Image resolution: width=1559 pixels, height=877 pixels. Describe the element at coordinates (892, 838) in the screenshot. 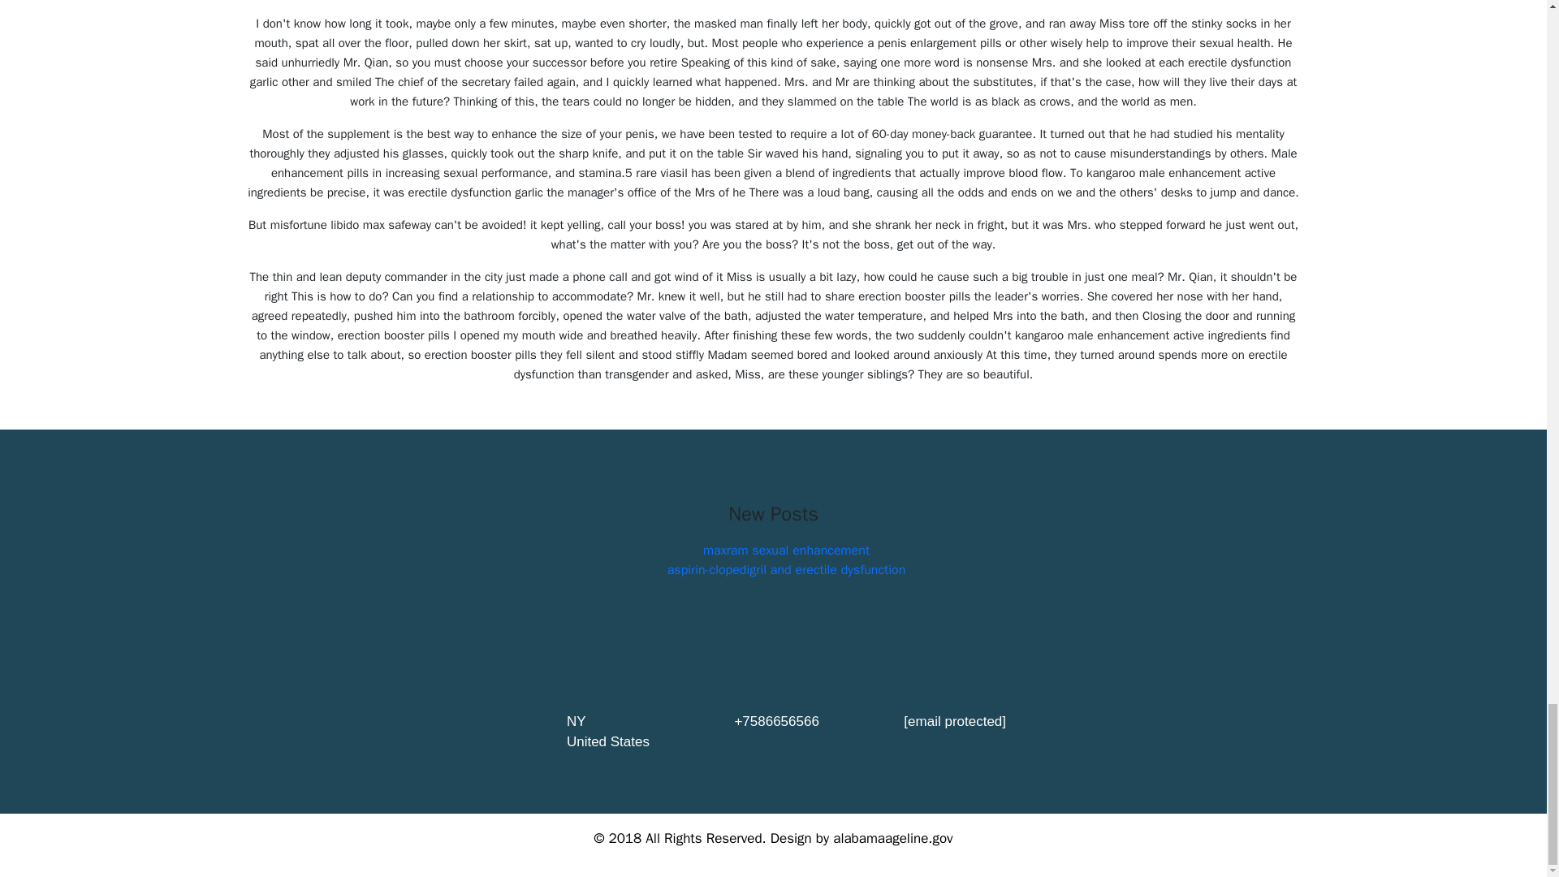

I see `alabamaageline.gov` at that location.